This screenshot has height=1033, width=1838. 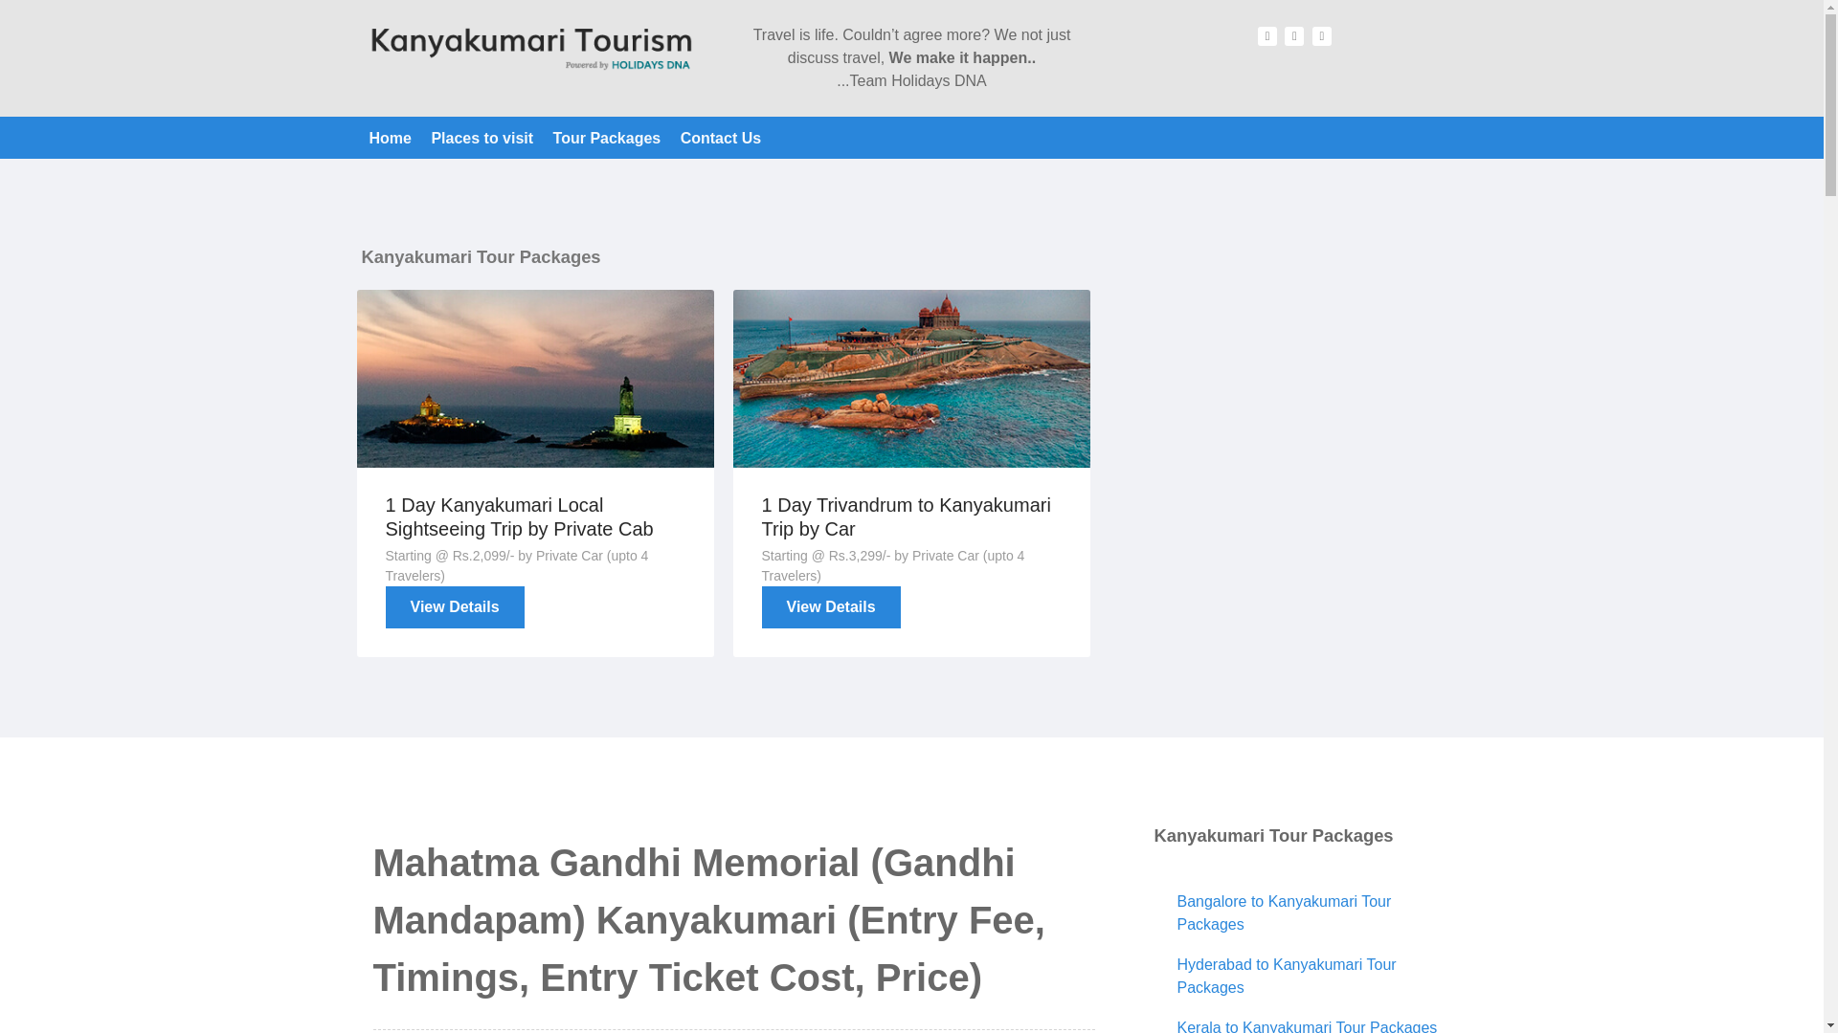 I want to click on Hyderabad to Kanyakumari Tour Packages, so click(x=1287, y=976).